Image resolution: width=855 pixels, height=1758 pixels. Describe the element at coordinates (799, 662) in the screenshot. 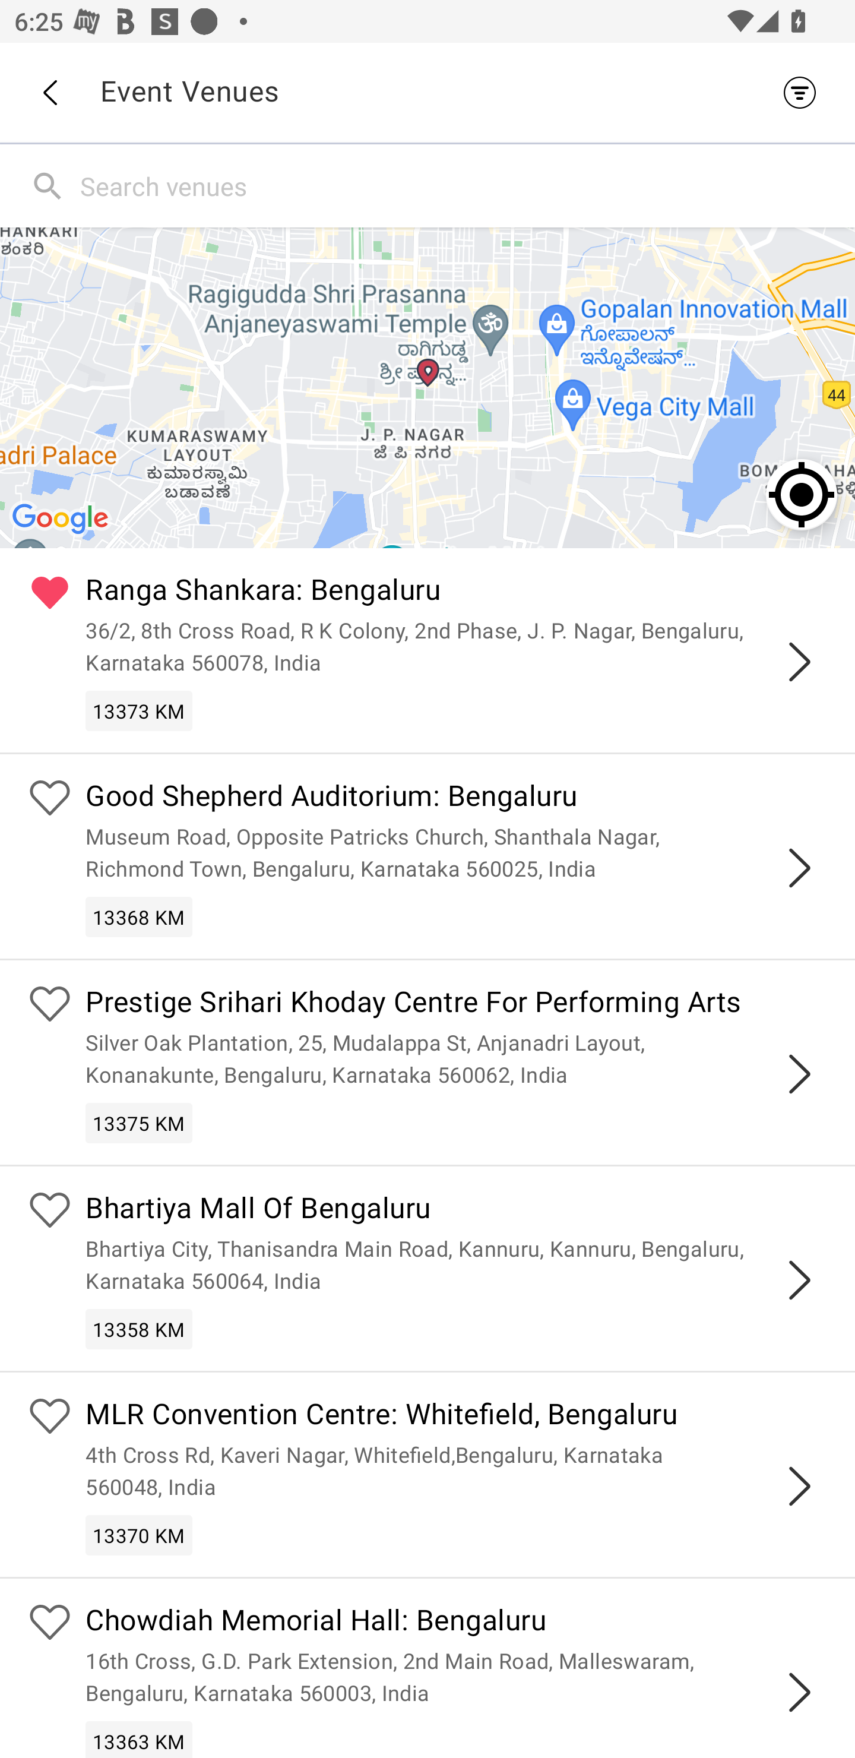

I see `` at that location.